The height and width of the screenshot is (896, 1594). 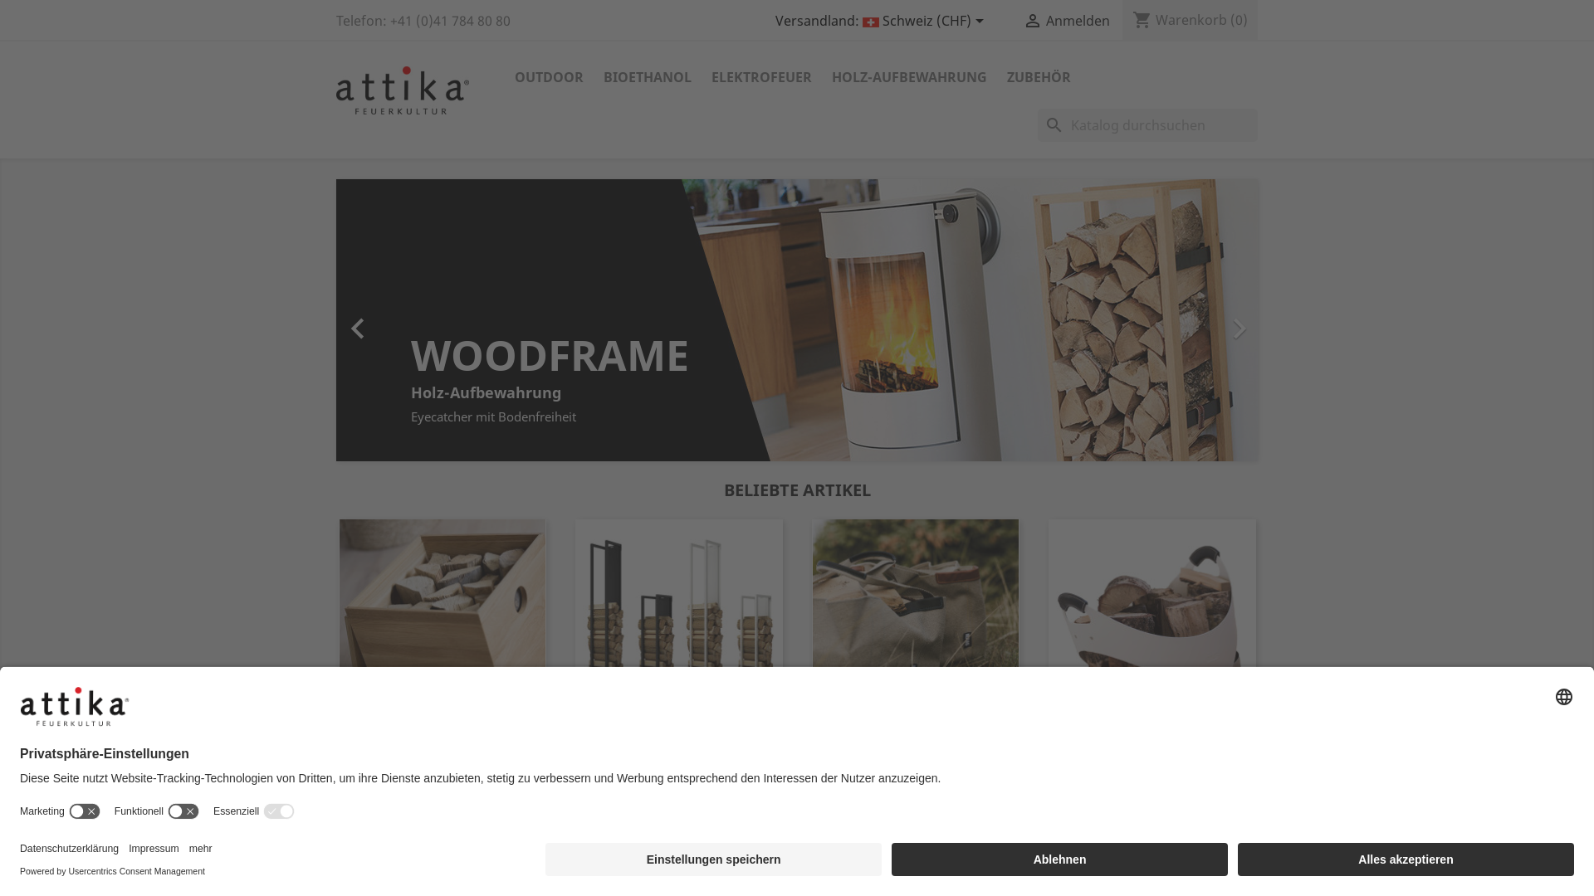 I want to click on WOODY, so click(x=915, y=743).